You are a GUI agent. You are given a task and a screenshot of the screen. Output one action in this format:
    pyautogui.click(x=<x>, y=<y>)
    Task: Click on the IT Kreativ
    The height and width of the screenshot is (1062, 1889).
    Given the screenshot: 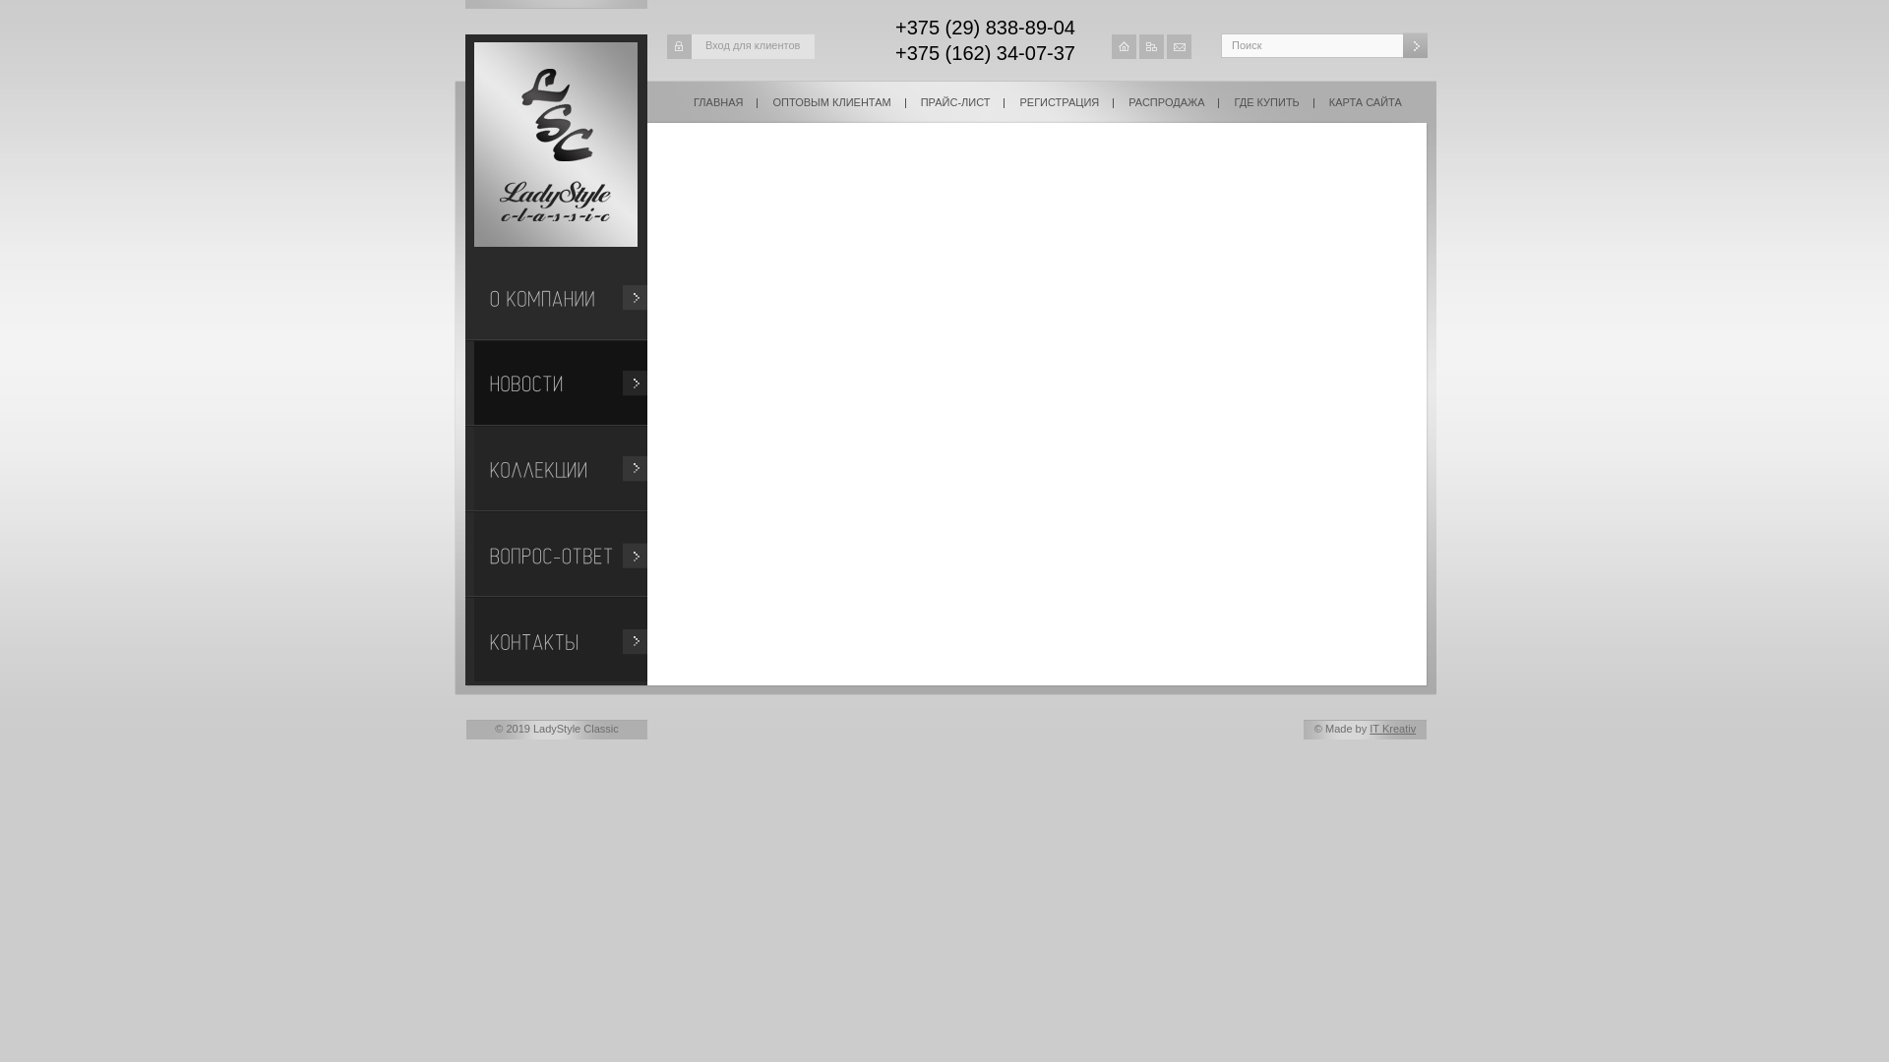 What is the action you would take?
    pyautogui.click(x=1393, y=729)
    